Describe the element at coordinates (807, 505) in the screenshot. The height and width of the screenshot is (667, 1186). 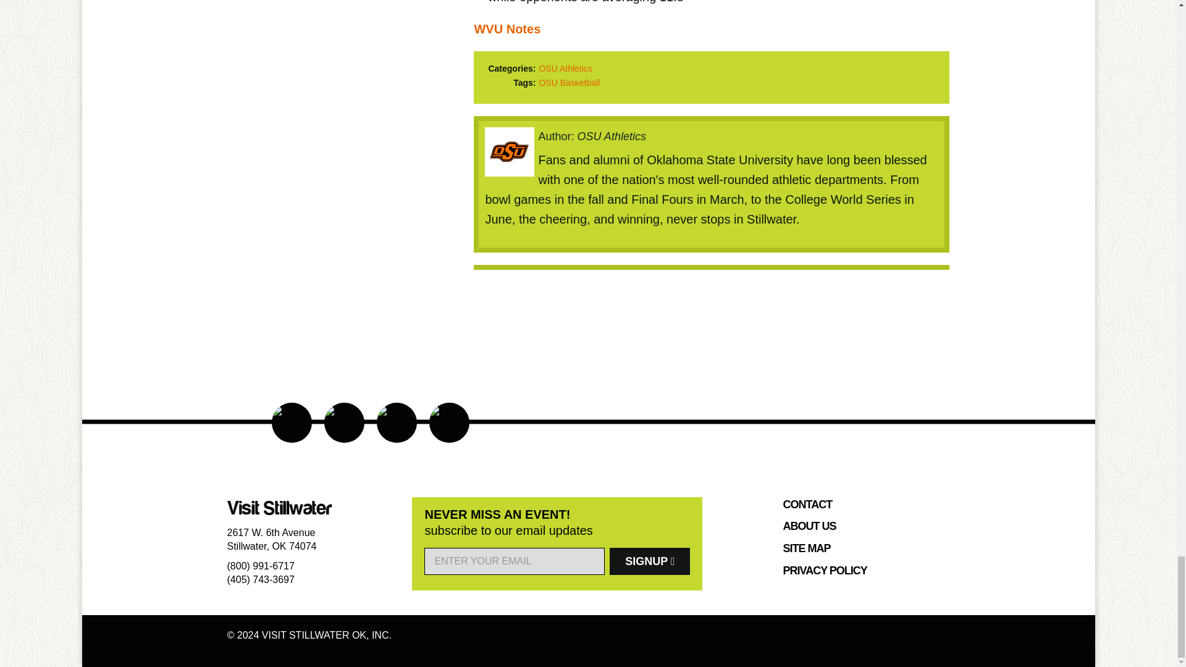
I see `Contact` at that location.